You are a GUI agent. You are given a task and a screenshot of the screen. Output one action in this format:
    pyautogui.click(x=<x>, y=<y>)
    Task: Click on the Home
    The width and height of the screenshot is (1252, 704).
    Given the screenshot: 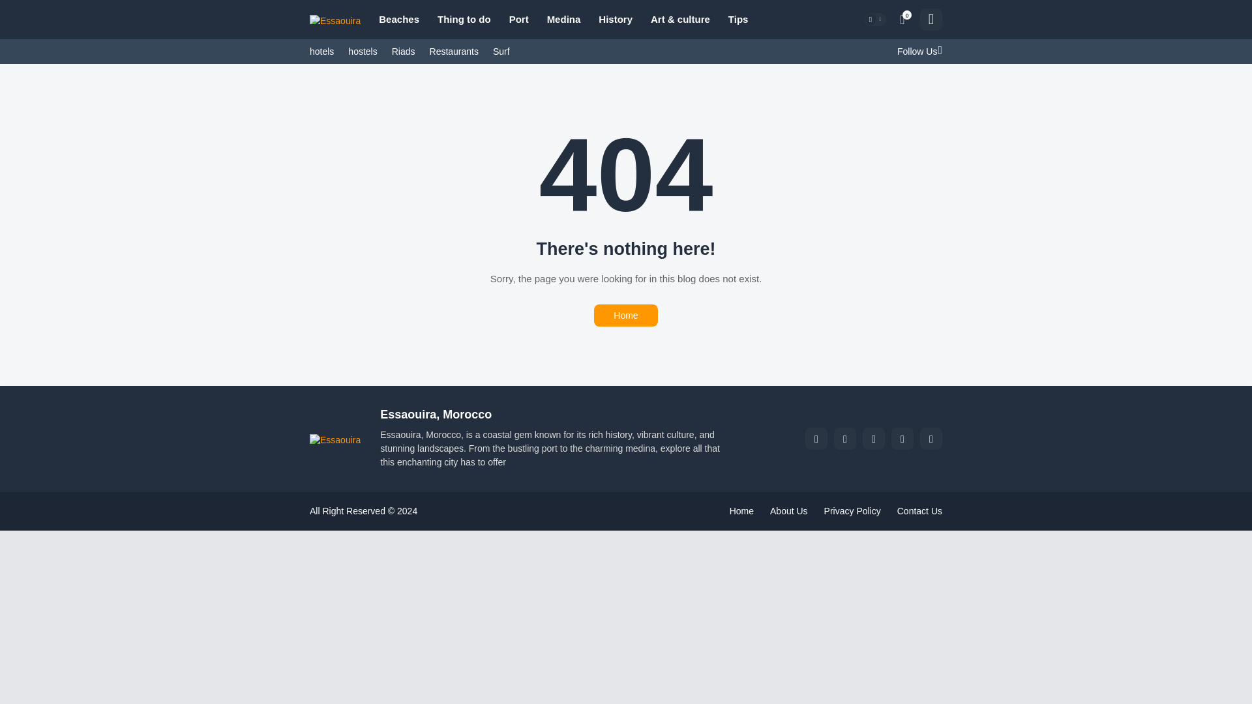 What is the action you would take?
    pyautogui.click(x=741, y=511)
    